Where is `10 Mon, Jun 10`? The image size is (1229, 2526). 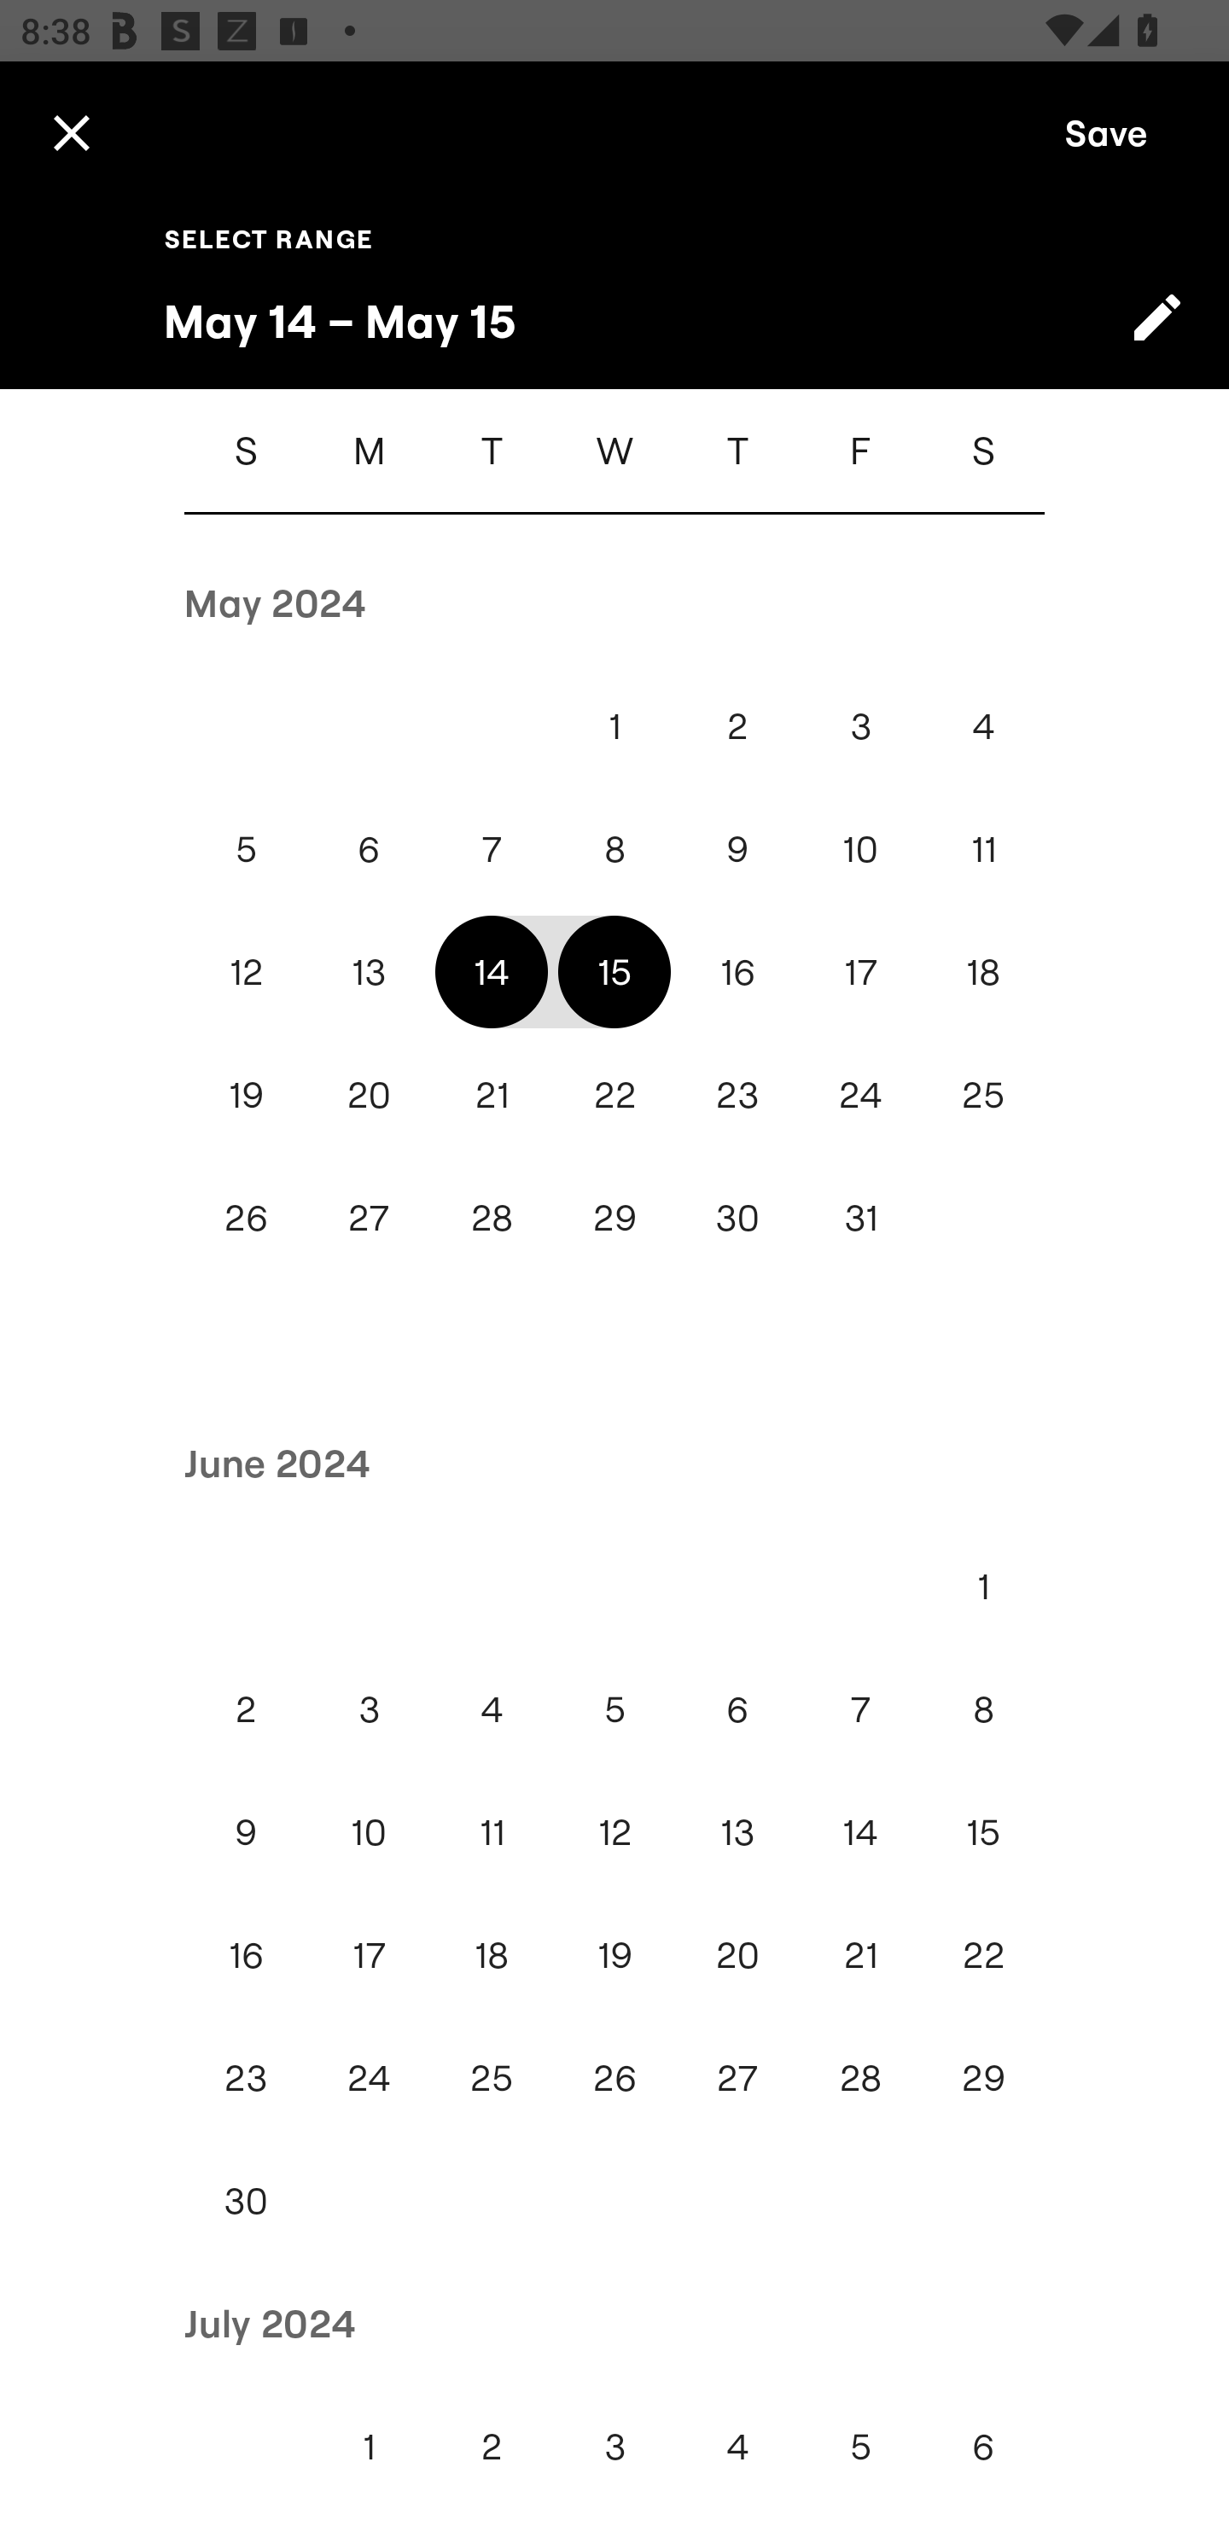
10 Mon, Jun 10 is located at coordinates (369, 1832).